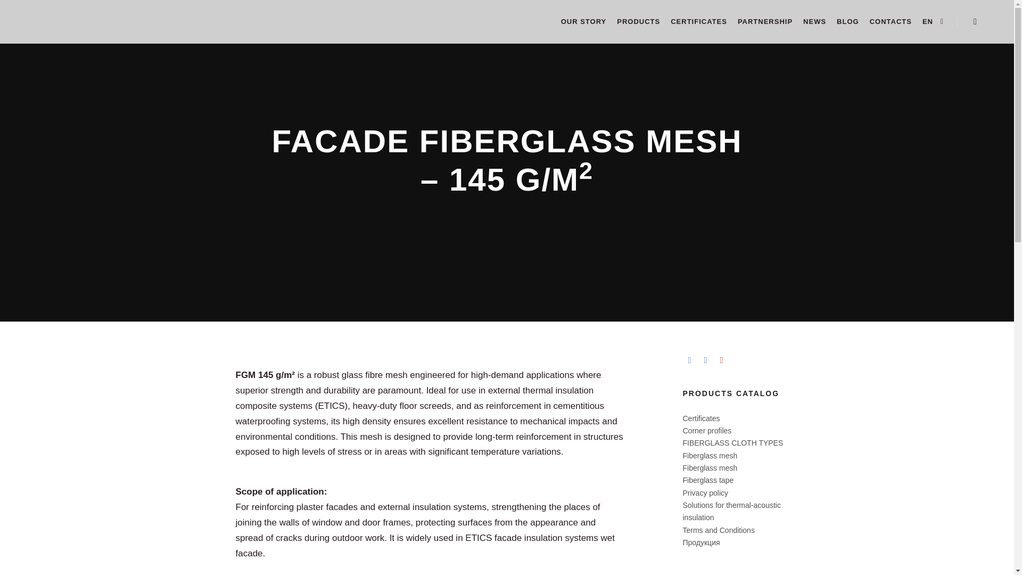  What do you see at coordinates (710, 456) in the screenshot?
I see `Fiberglass mesh` at bounding box center [710, 456].